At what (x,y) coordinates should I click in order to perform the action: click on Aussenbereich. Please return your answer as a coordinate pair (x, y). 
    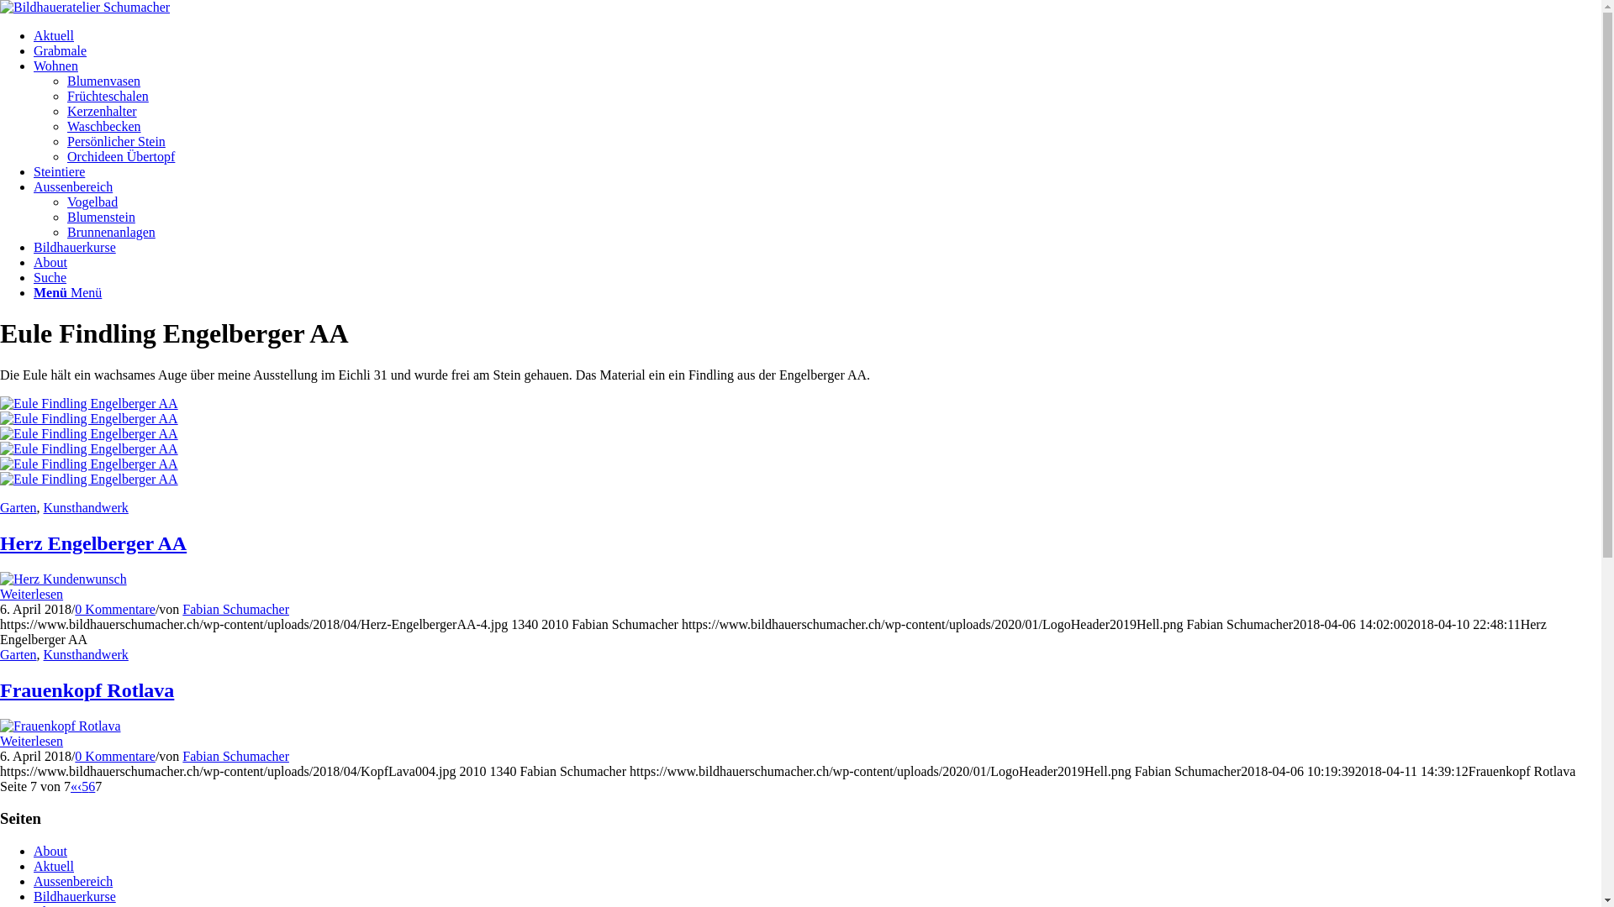
    Looking at the image, I should click on (73, 186).